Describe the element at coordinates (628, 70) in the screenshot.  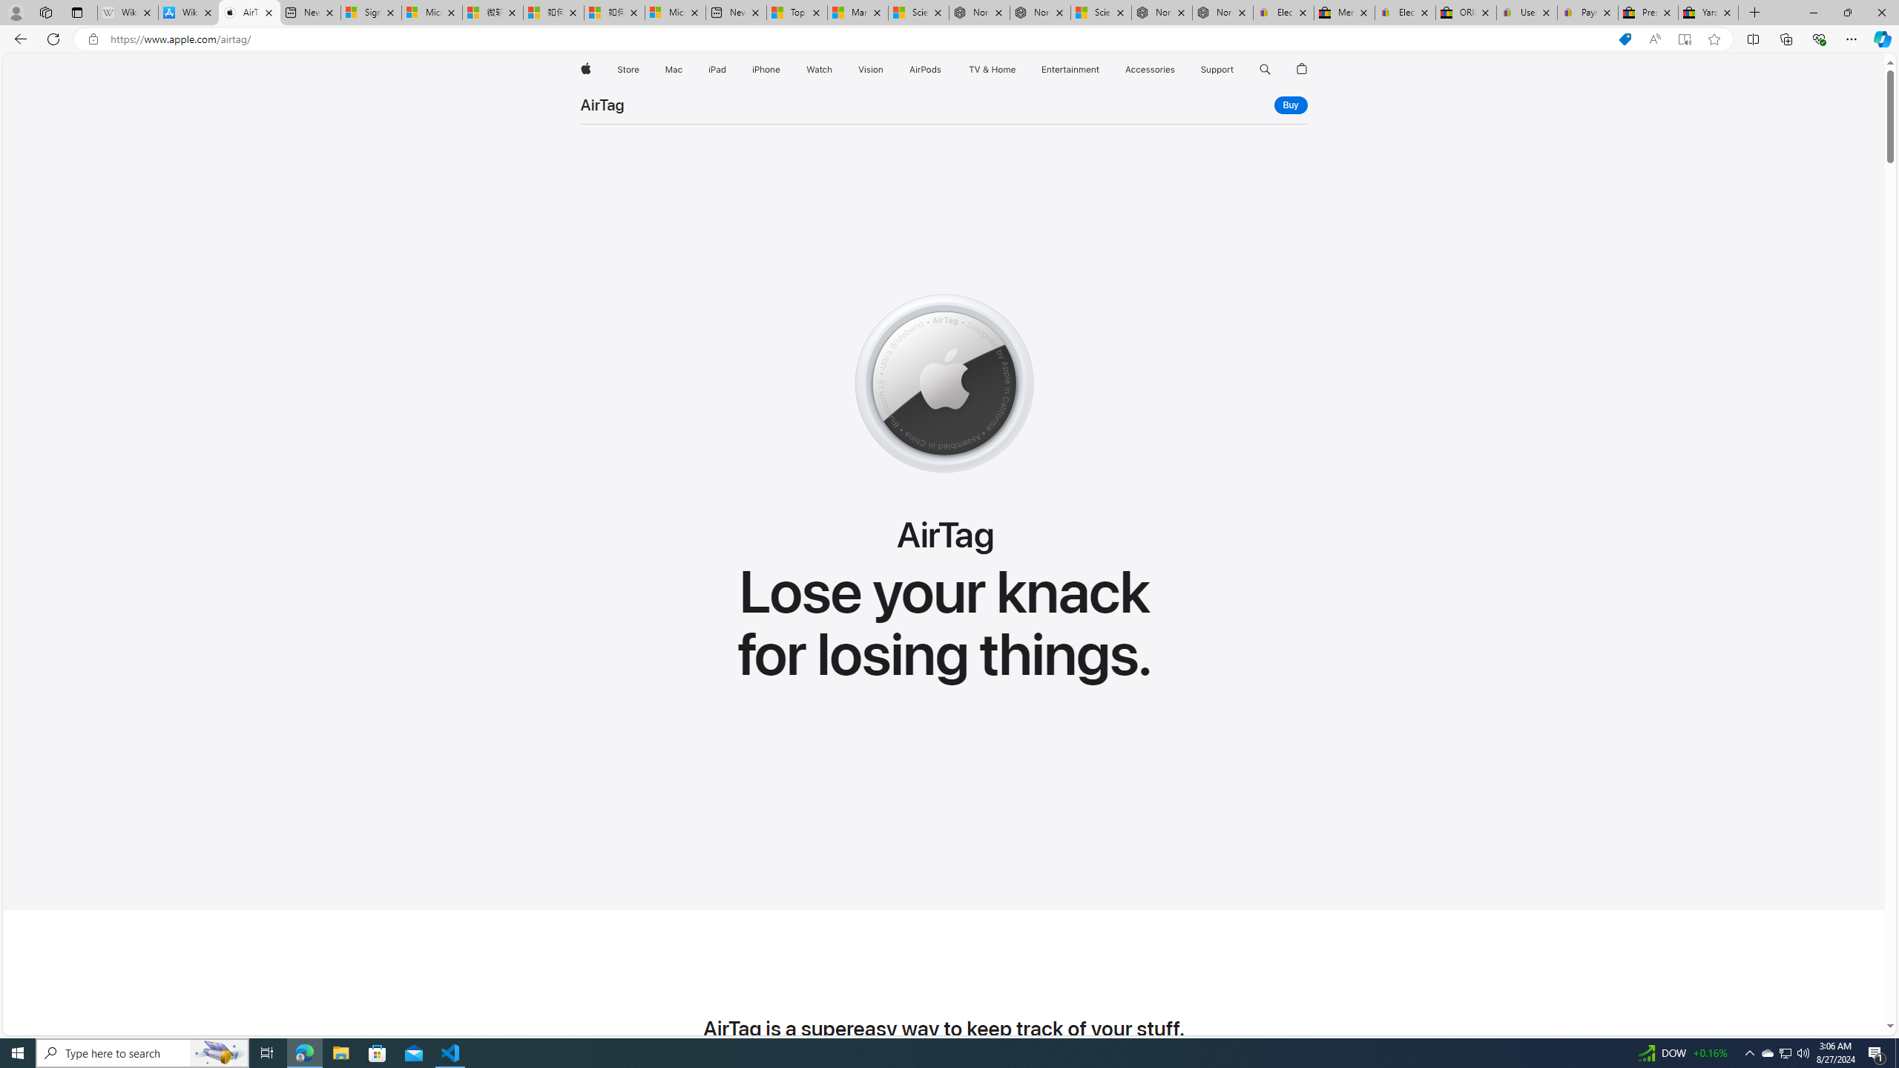
I see `Store` at that location.